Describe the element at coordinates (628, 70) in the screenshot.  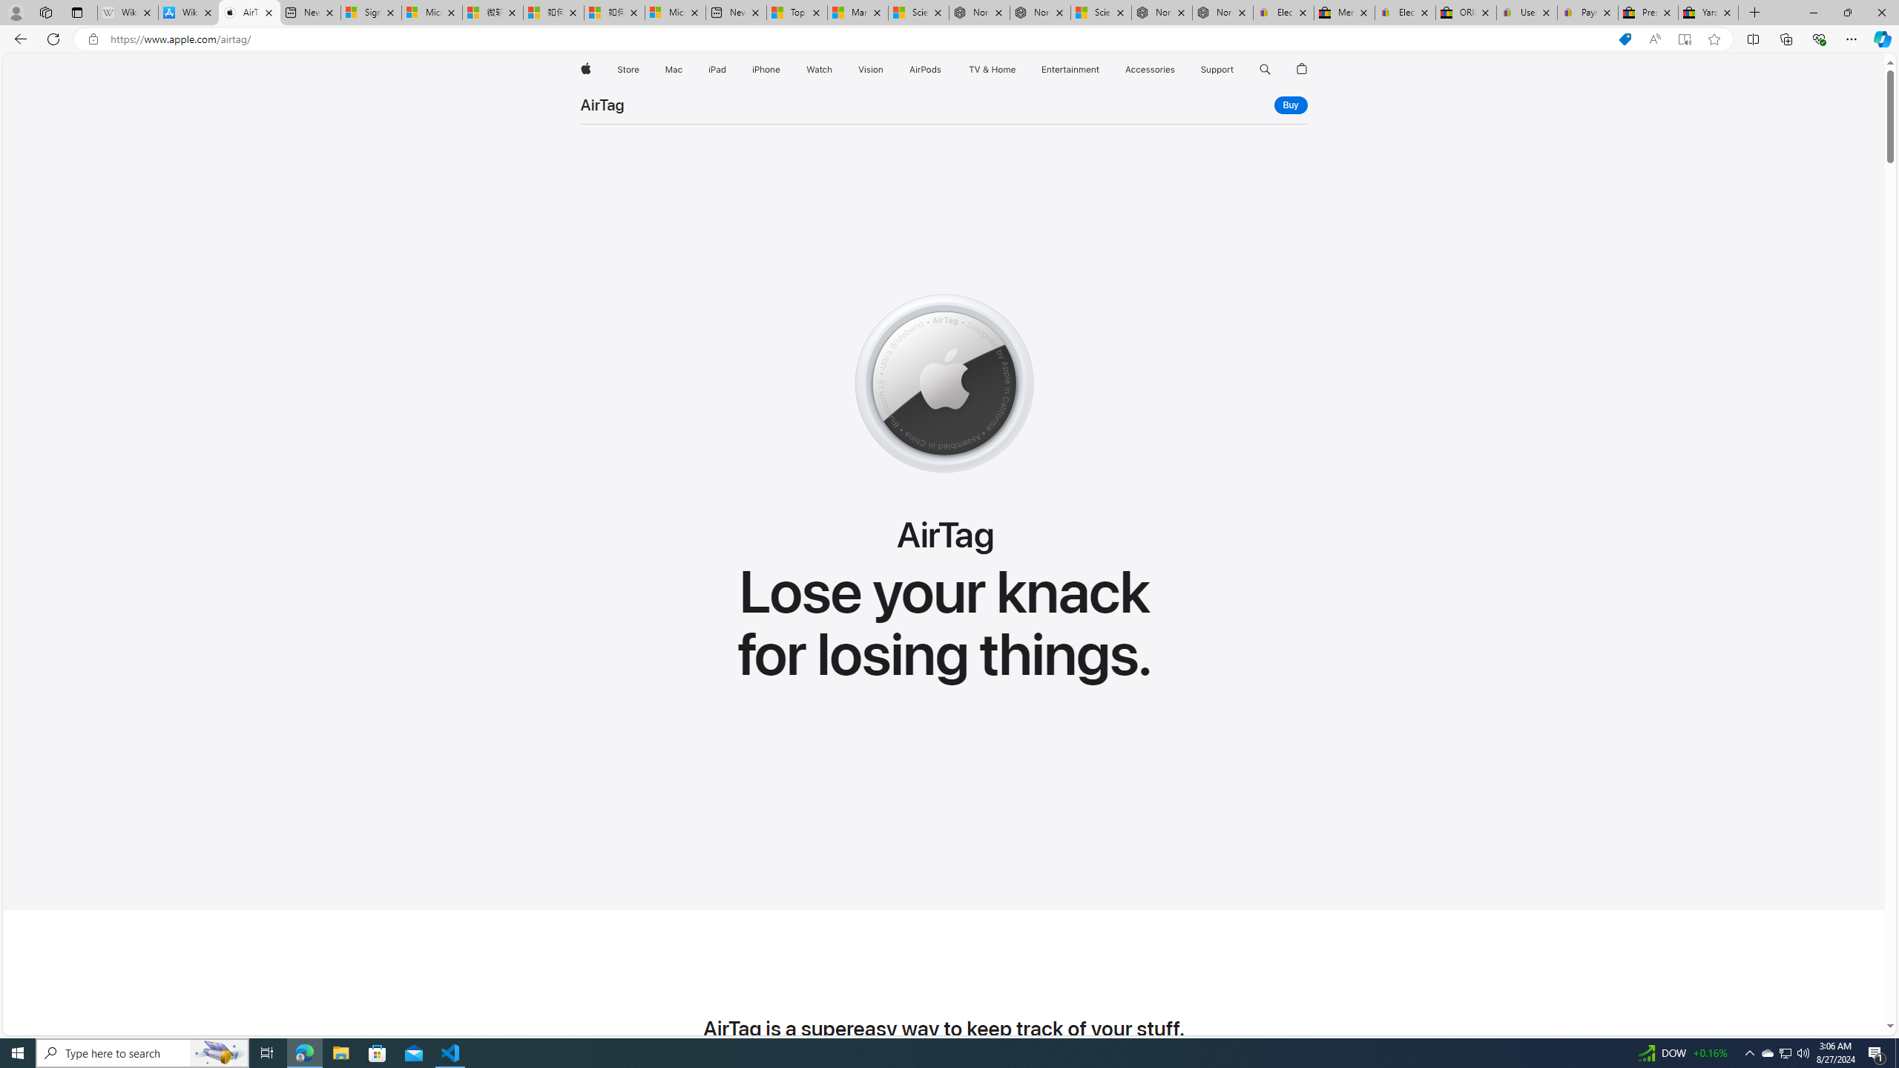
I see `Store` at that location.